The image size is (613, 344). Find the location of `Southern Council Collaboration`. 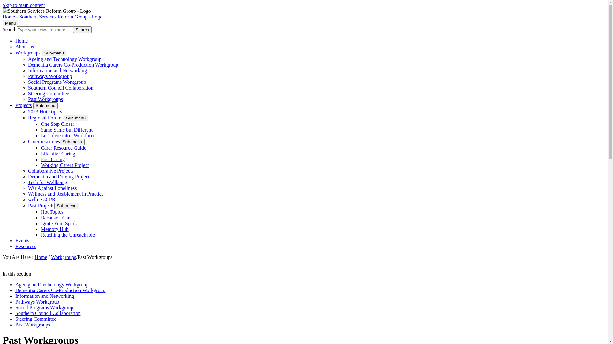

Southern Council Collaboration is located at coordinates (48, 313).